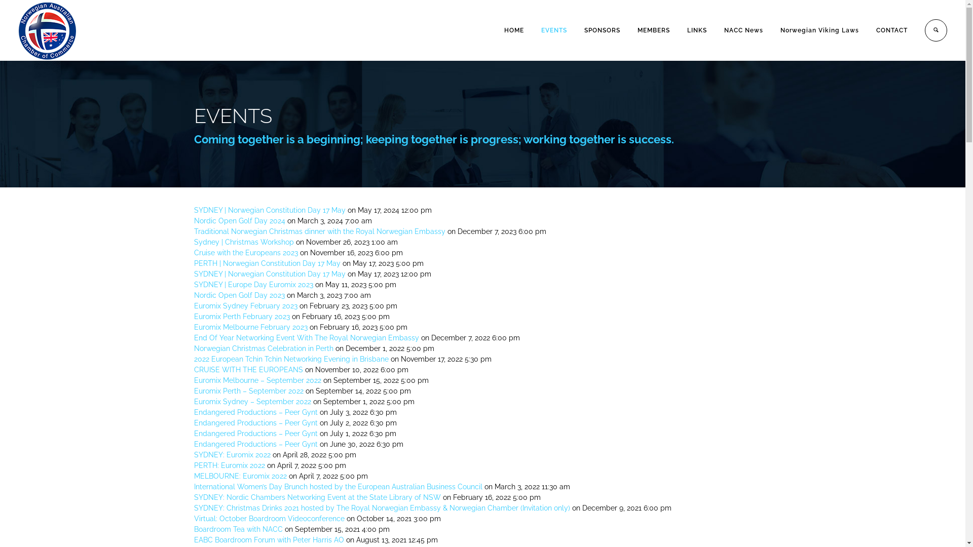 The image size is (973, 547). Describe the element at coordinates (892, 30) in the screenshot. I see `CONTACT` at that location.